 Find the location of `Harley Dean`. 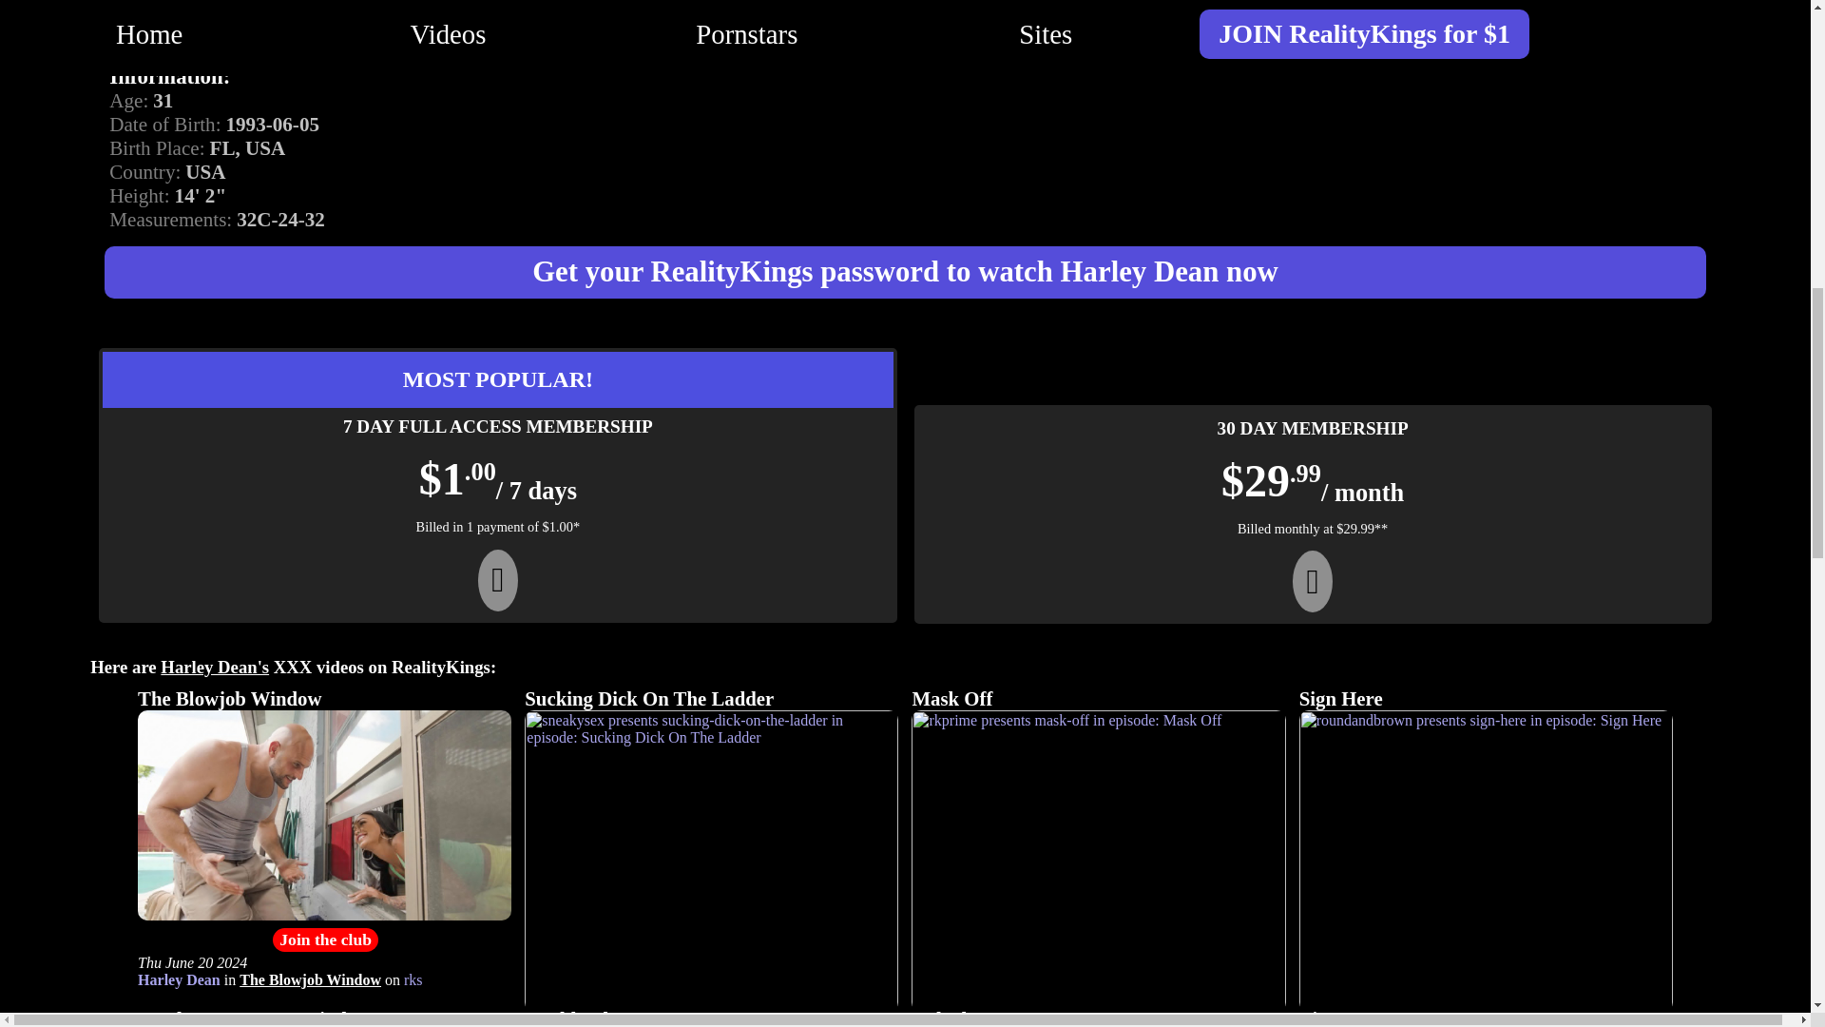

Harley Dean is located at coordinates (179, 979).